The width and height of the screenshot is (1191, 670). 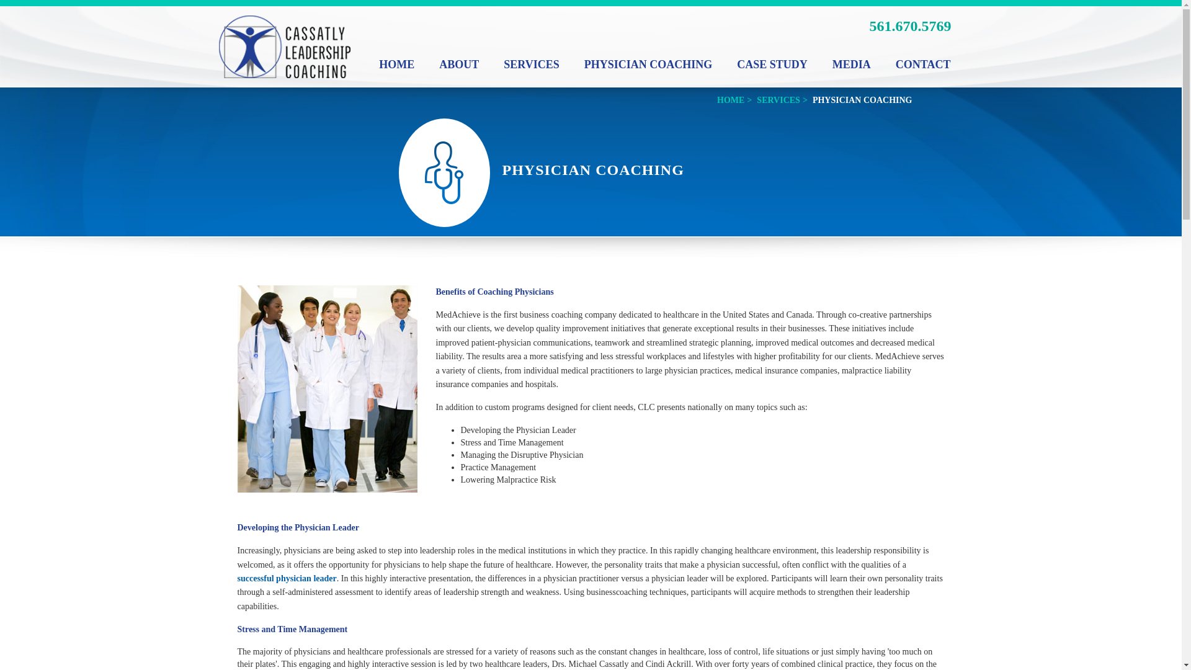 What do you see at coordinates (778, 100) in the screenshot?
I see `SERVICES` at bounding box center [778, 100].